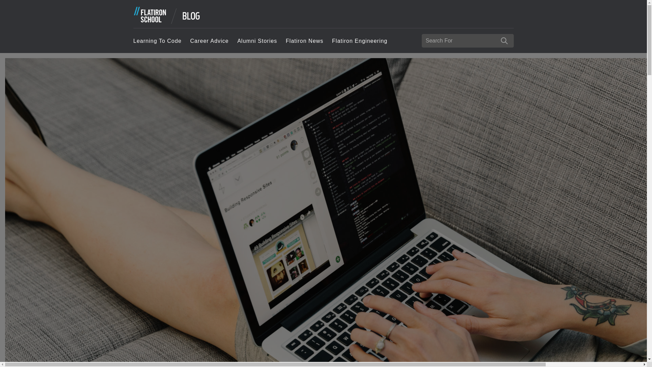 The height and width of the screenshot is (367, 652). What do you see at coordinates (504, 41) in the screenshot?
I see `Search` at bounding box center [504, 41].